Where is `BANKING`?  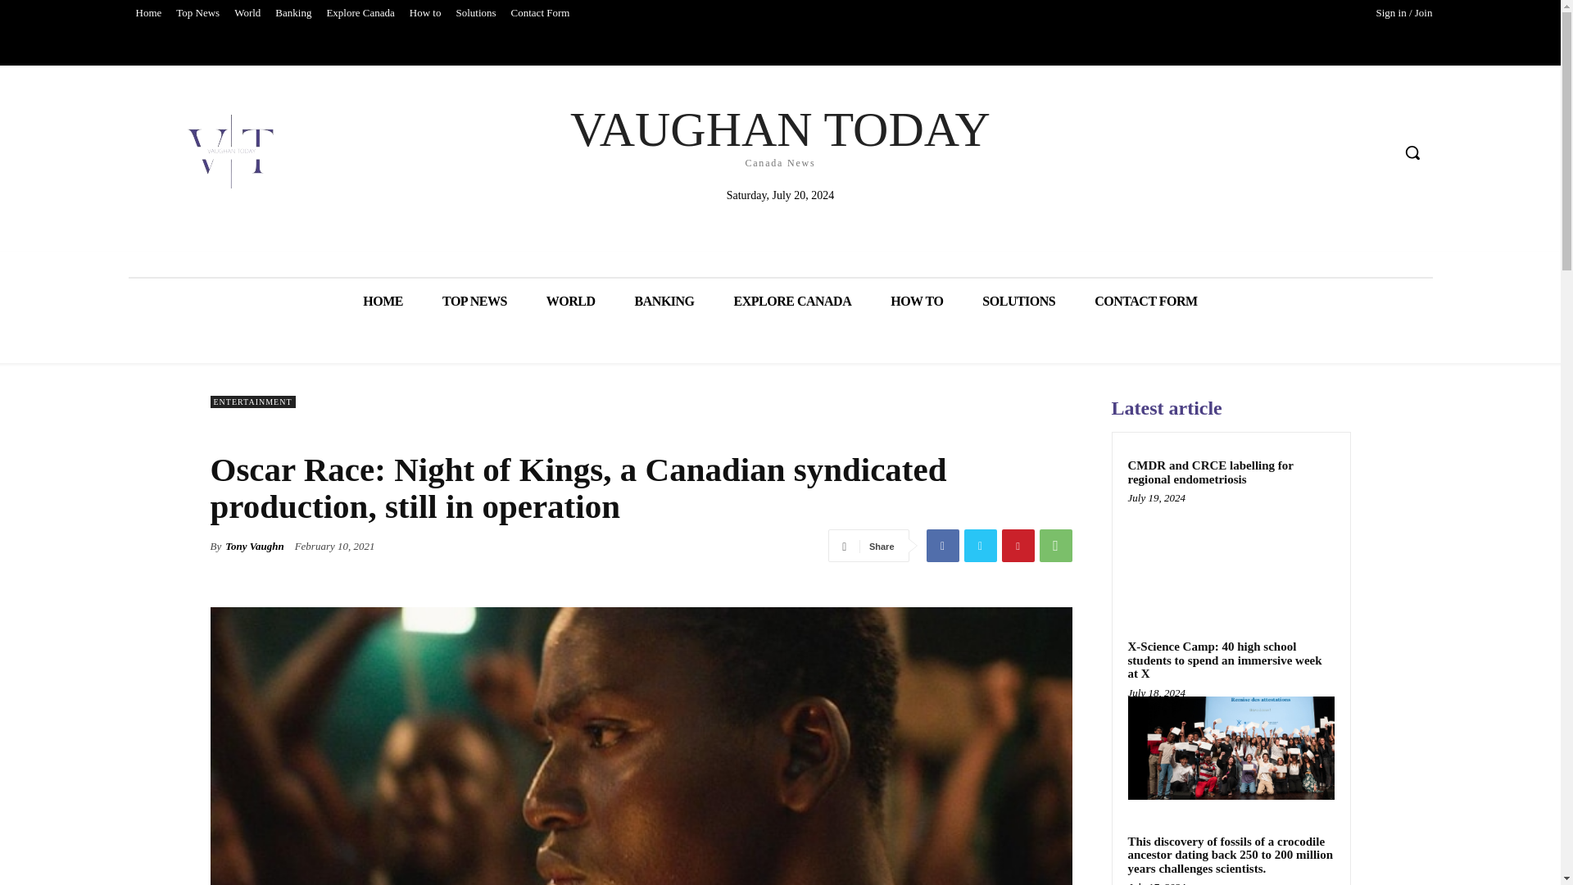 BANKING is located at coordinates (780, 134).